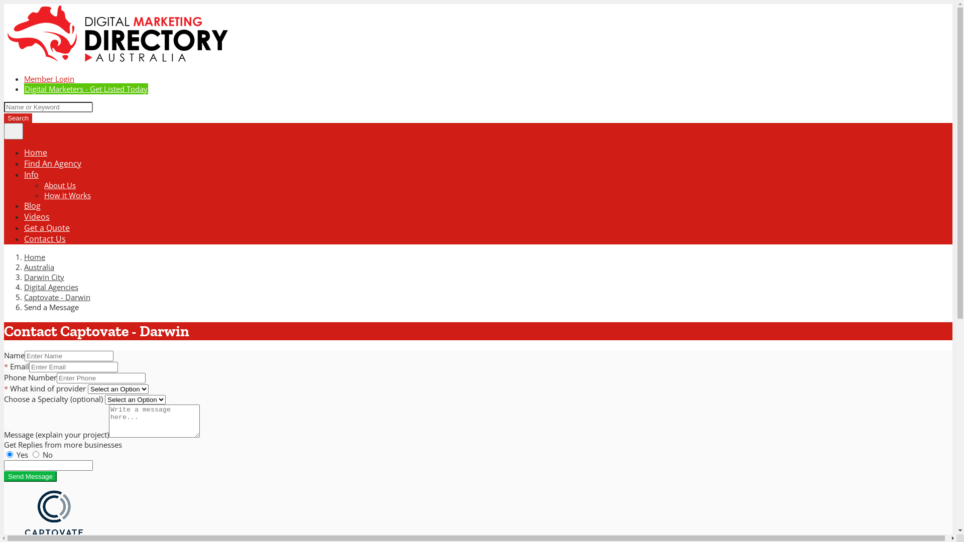 Image resolution: width=964 pixels, height=542 pixels. What do you see at coordinates (18, 118) in the screenshot?
I see `Search` at bounding box center [18, 118].